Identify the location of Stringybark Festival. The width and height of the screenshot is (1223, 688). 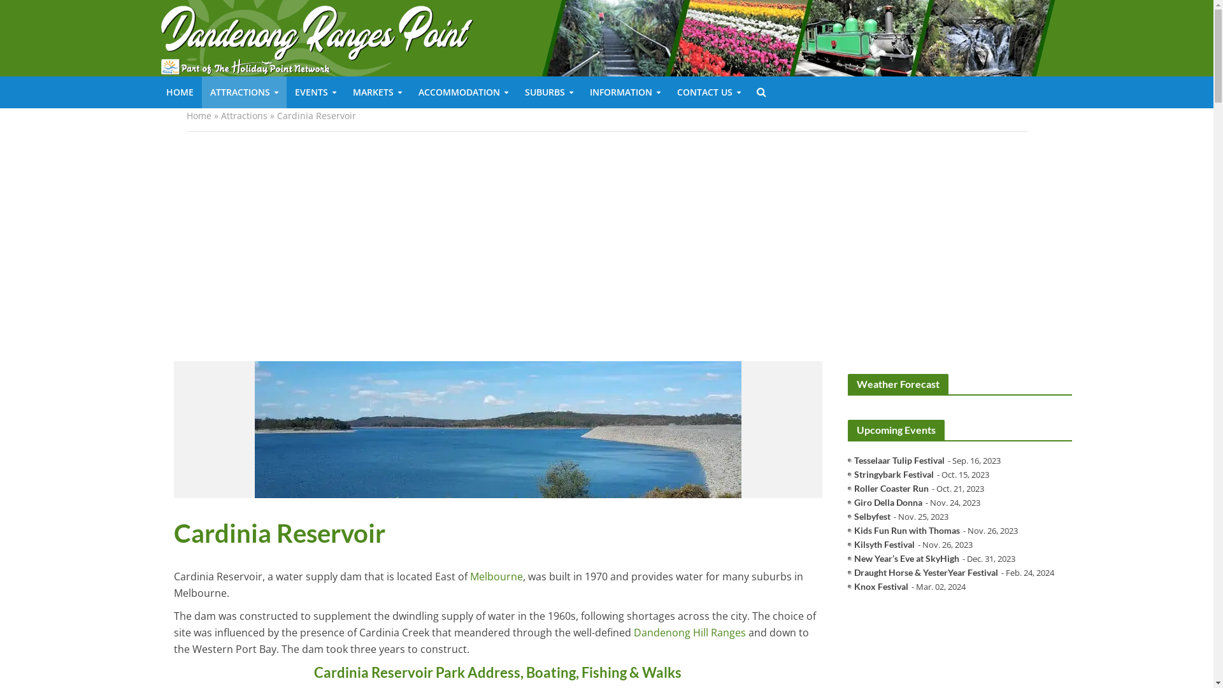
(894, 475).